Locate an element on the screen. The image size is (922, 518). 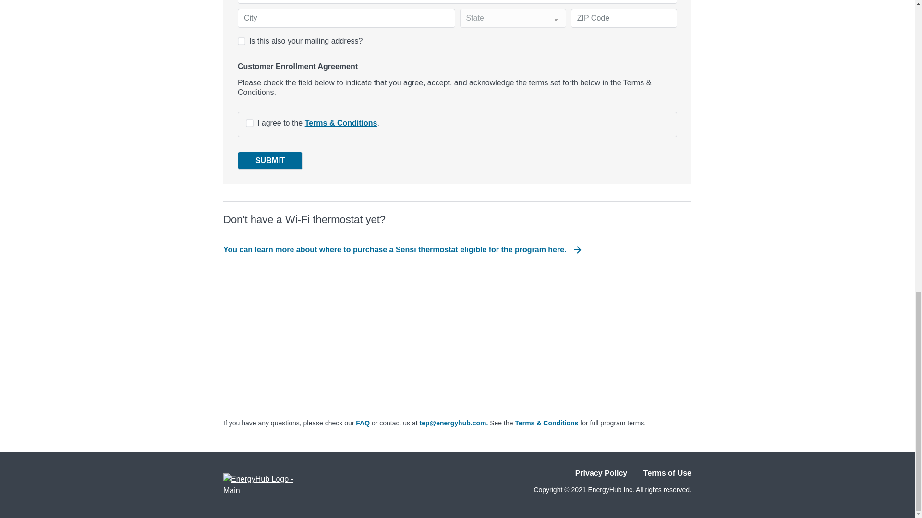
Privacy Policy is located at coordinates (601, 473).